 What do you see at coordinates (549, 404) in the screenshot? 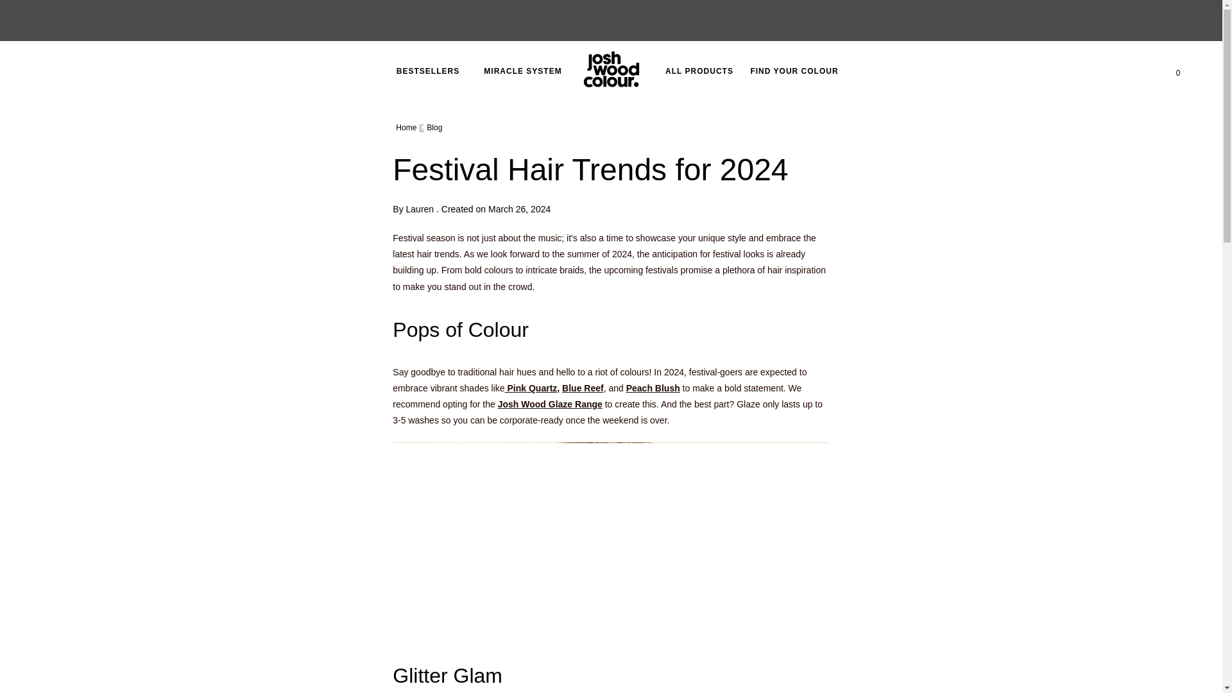
I see `Josh Wood Glaze Range` at bounding box center [549, 404].